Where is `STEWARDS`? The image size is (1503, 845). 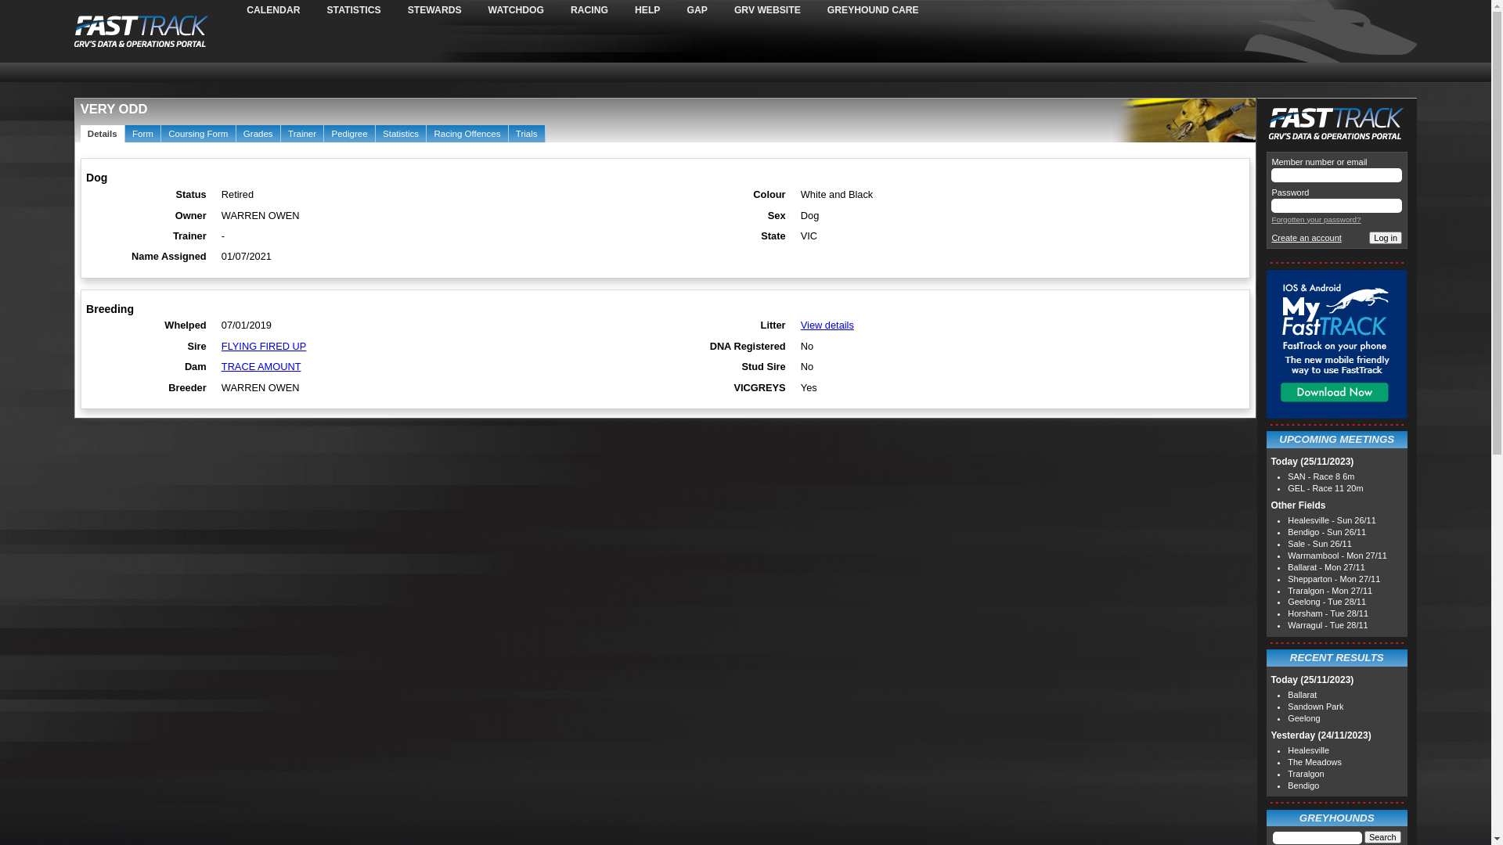
STEWARDS is located at coordinates (448, 10).